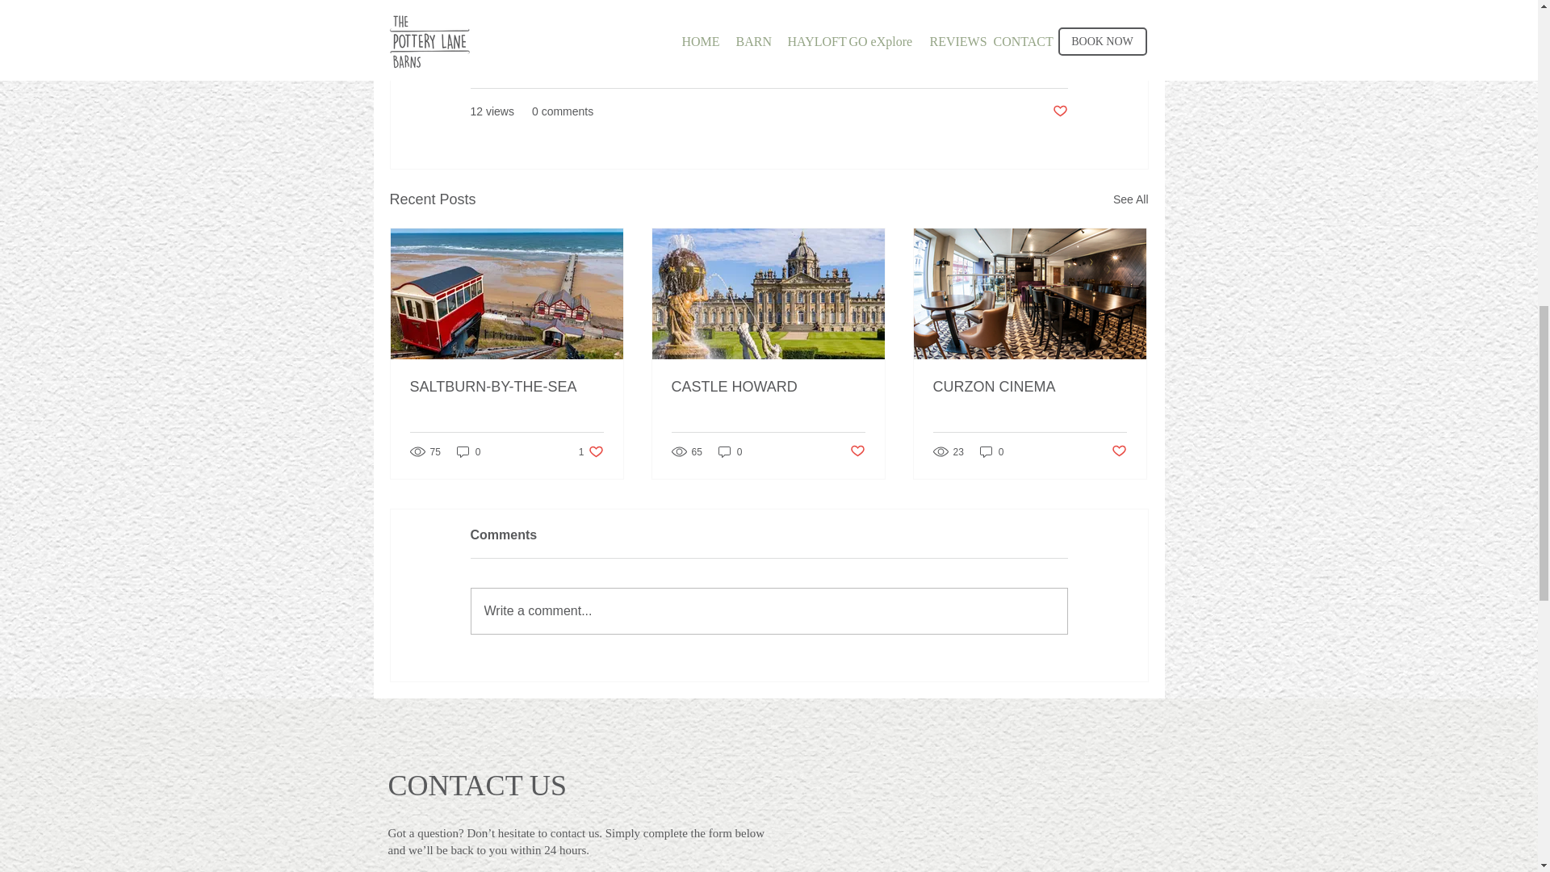 The height and width of the screenshot is (872, 1550). What do you see at coordinates (591, 451) in the screenshot?
I see `CASTLE HOWARD` at bounding box center [591, 451].